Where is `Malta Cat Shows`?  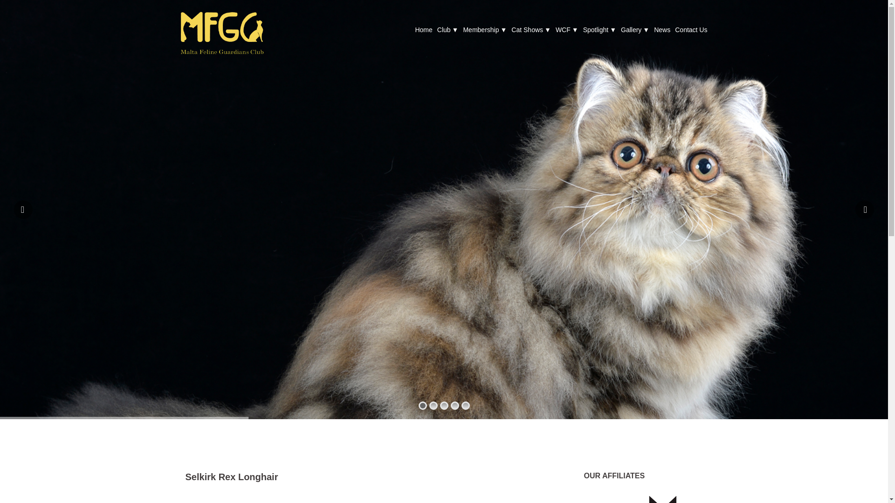 Malta Cat Shows is located at coordinates (221, 32).